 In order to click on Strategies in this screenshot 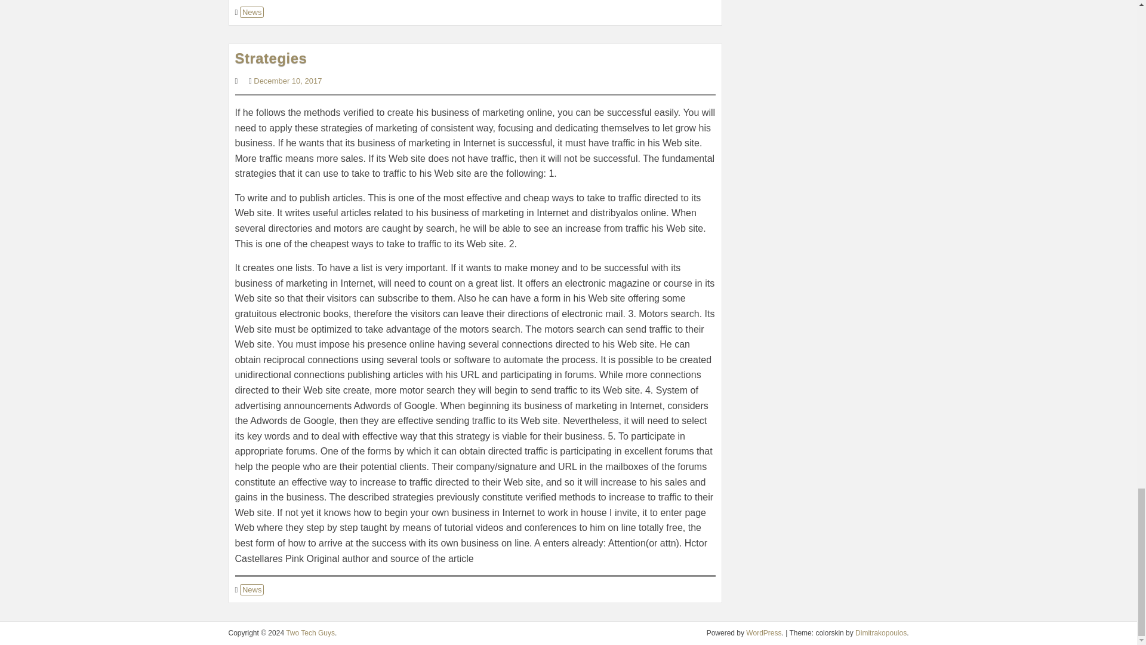, I will do `click(271, 59)`.